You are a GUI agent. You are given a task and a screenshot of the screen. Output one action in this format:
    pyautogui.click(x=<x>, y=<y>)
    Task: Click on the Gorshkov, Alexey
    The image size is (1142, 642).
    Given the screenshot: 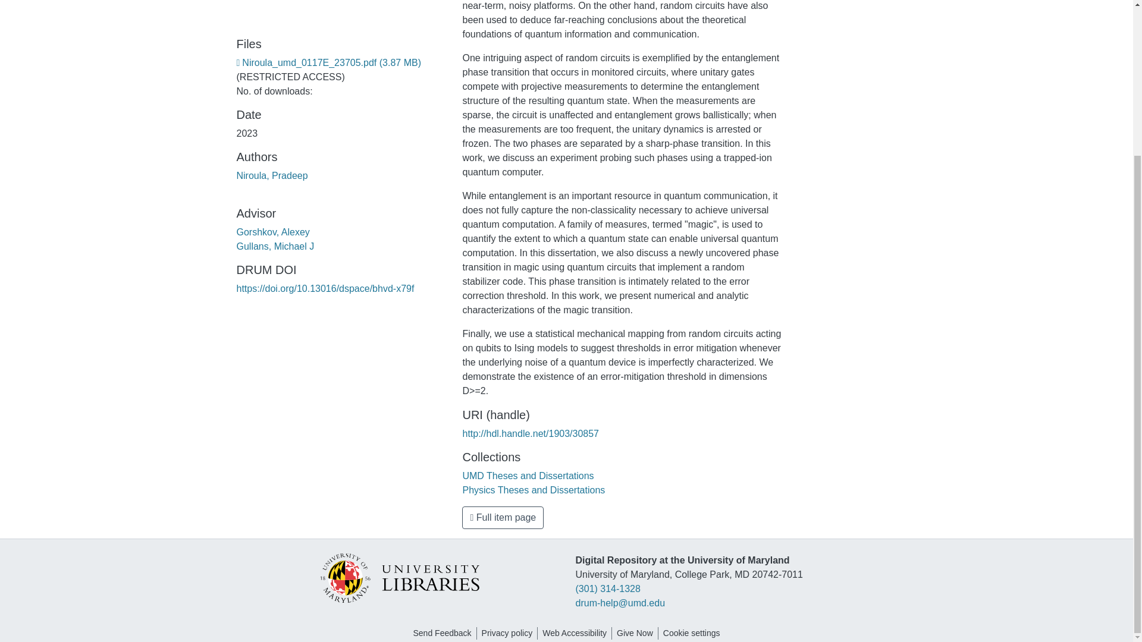 What is the action you would take?
    pyautogui.click(x=272, y=232)
    